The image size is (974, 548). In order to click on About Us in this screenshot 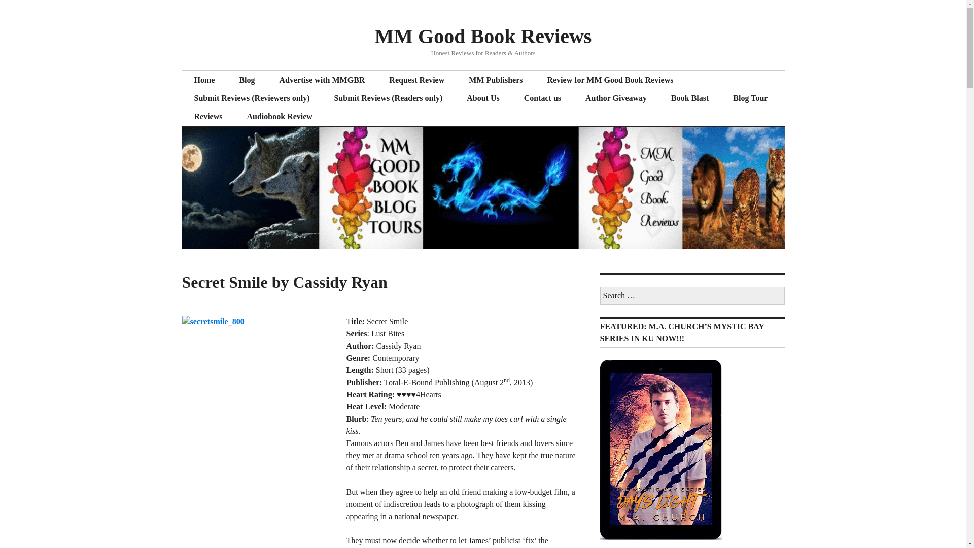, I will do `click(483, 98)`.